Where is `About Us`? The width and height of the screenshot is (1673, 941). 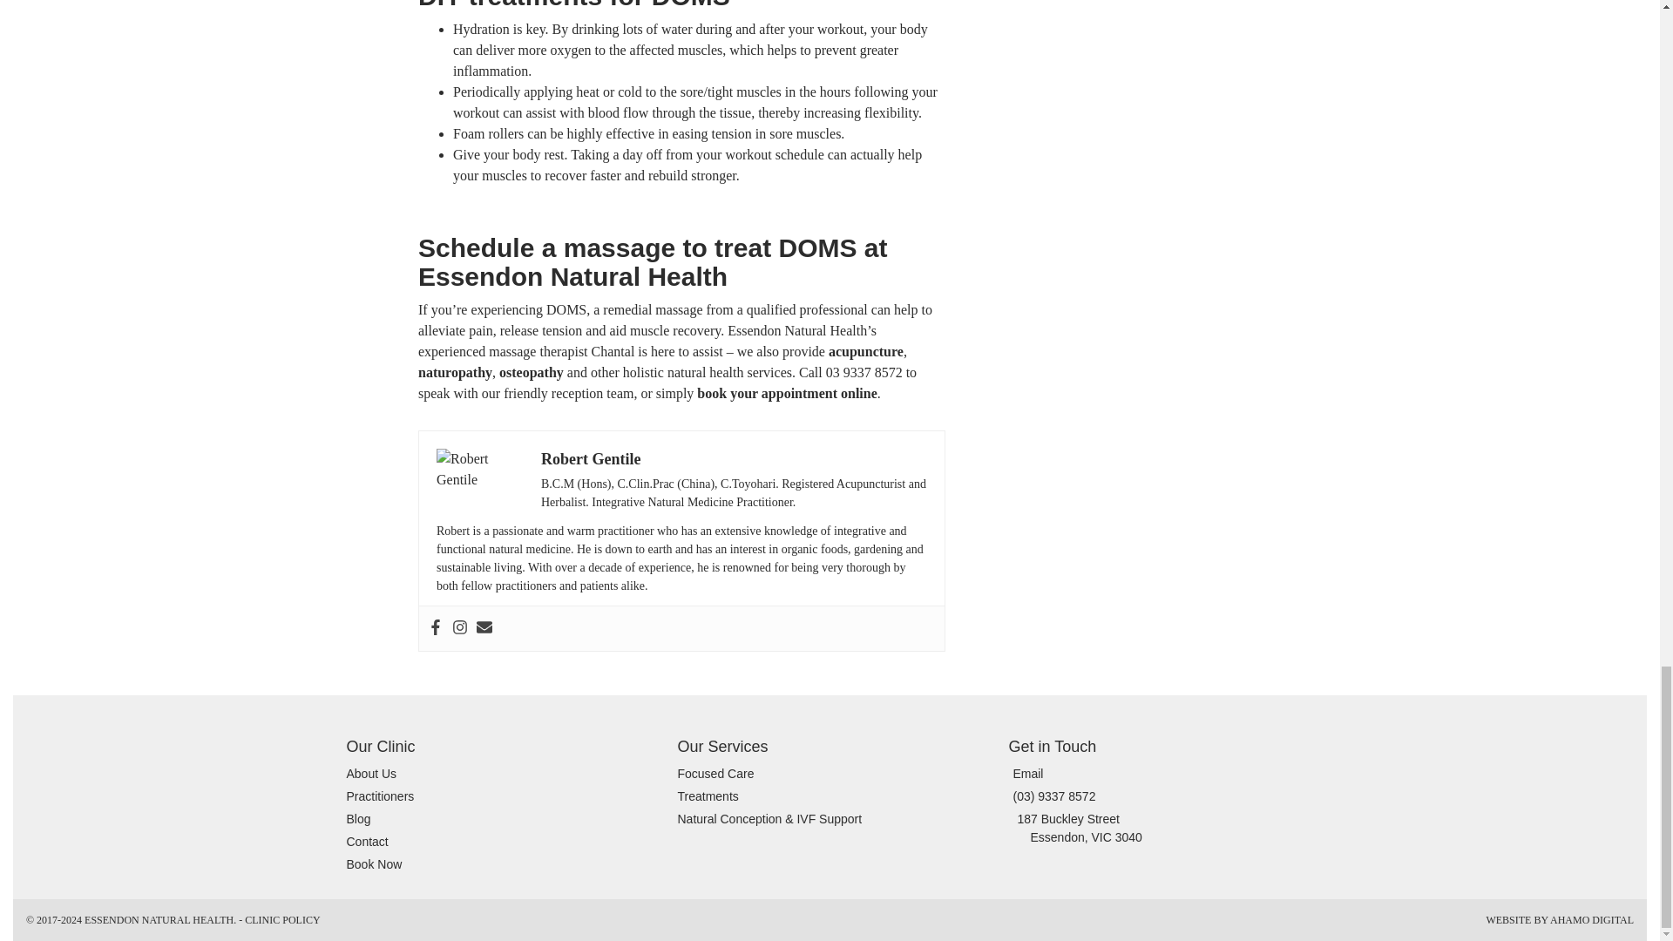 About Us is located at coordinates (371, 774).